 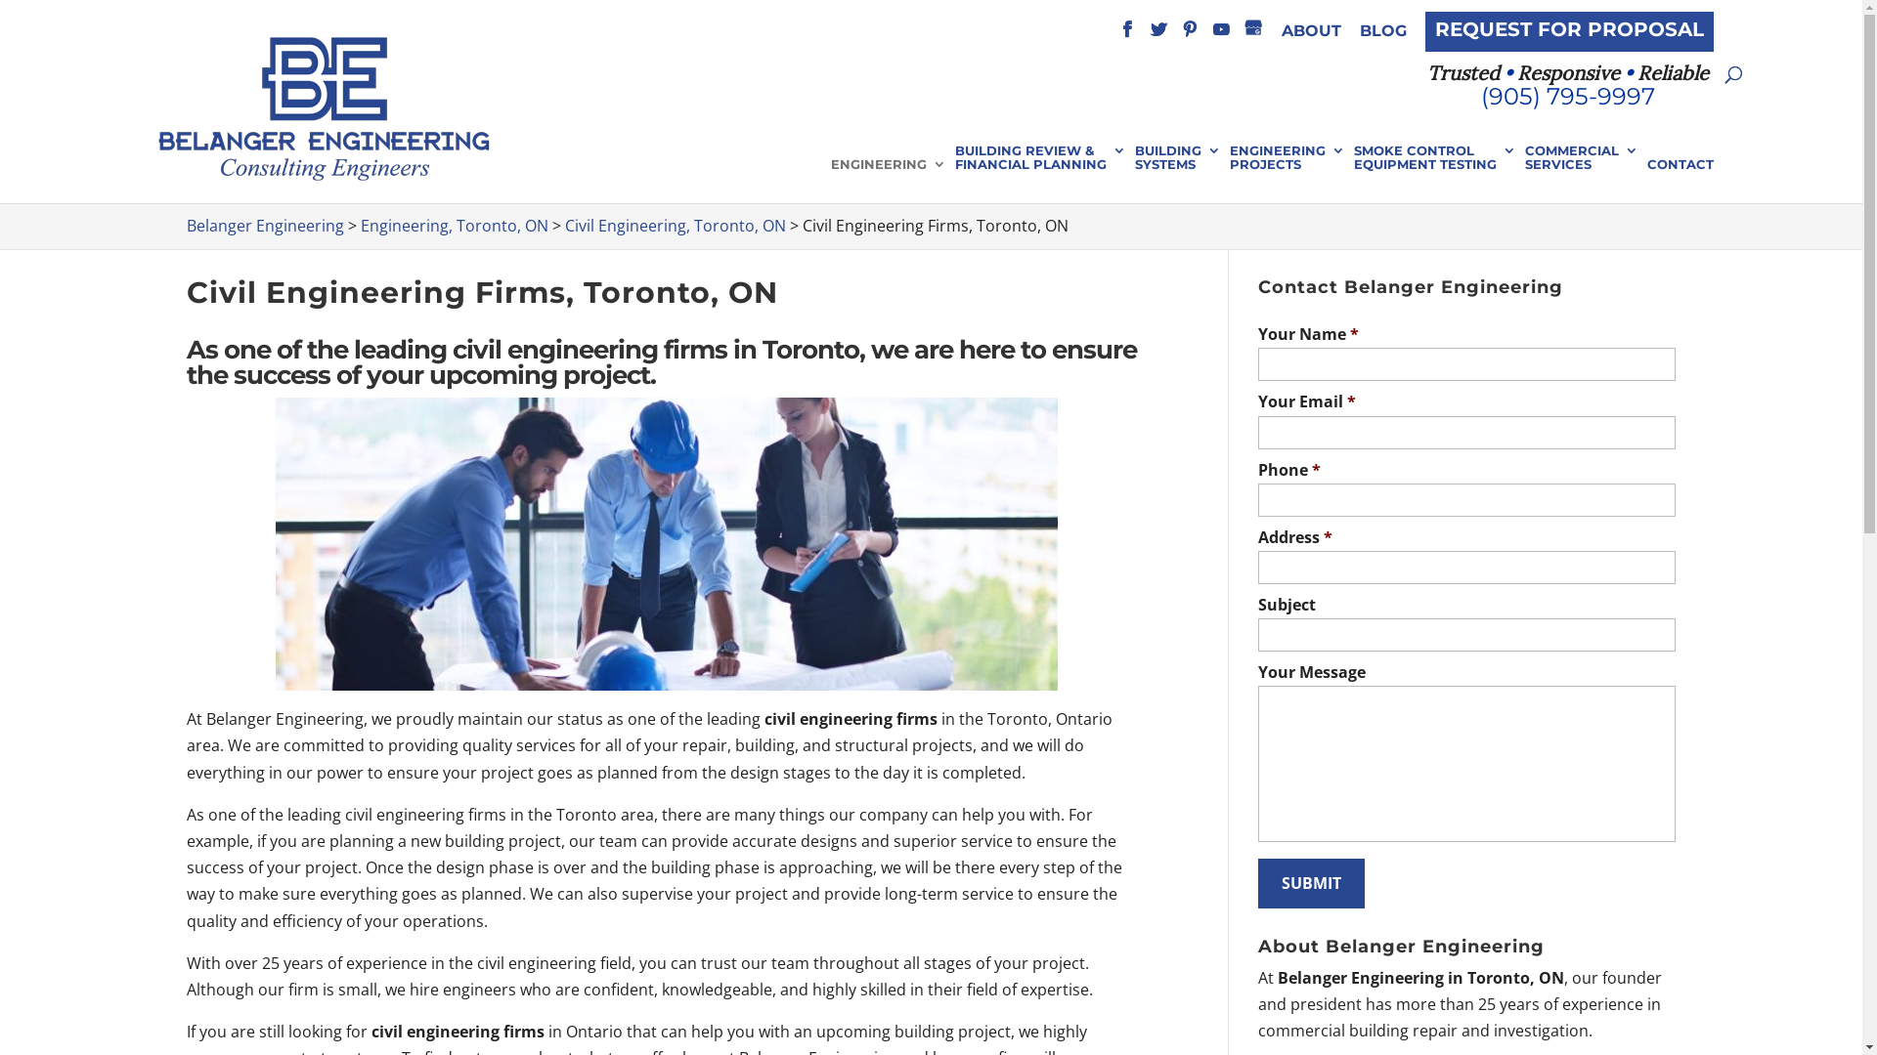 What do you see at coordinates (1382, 37) in the screenshot?
I see `BLOG` at bounding box center [1382, 37].